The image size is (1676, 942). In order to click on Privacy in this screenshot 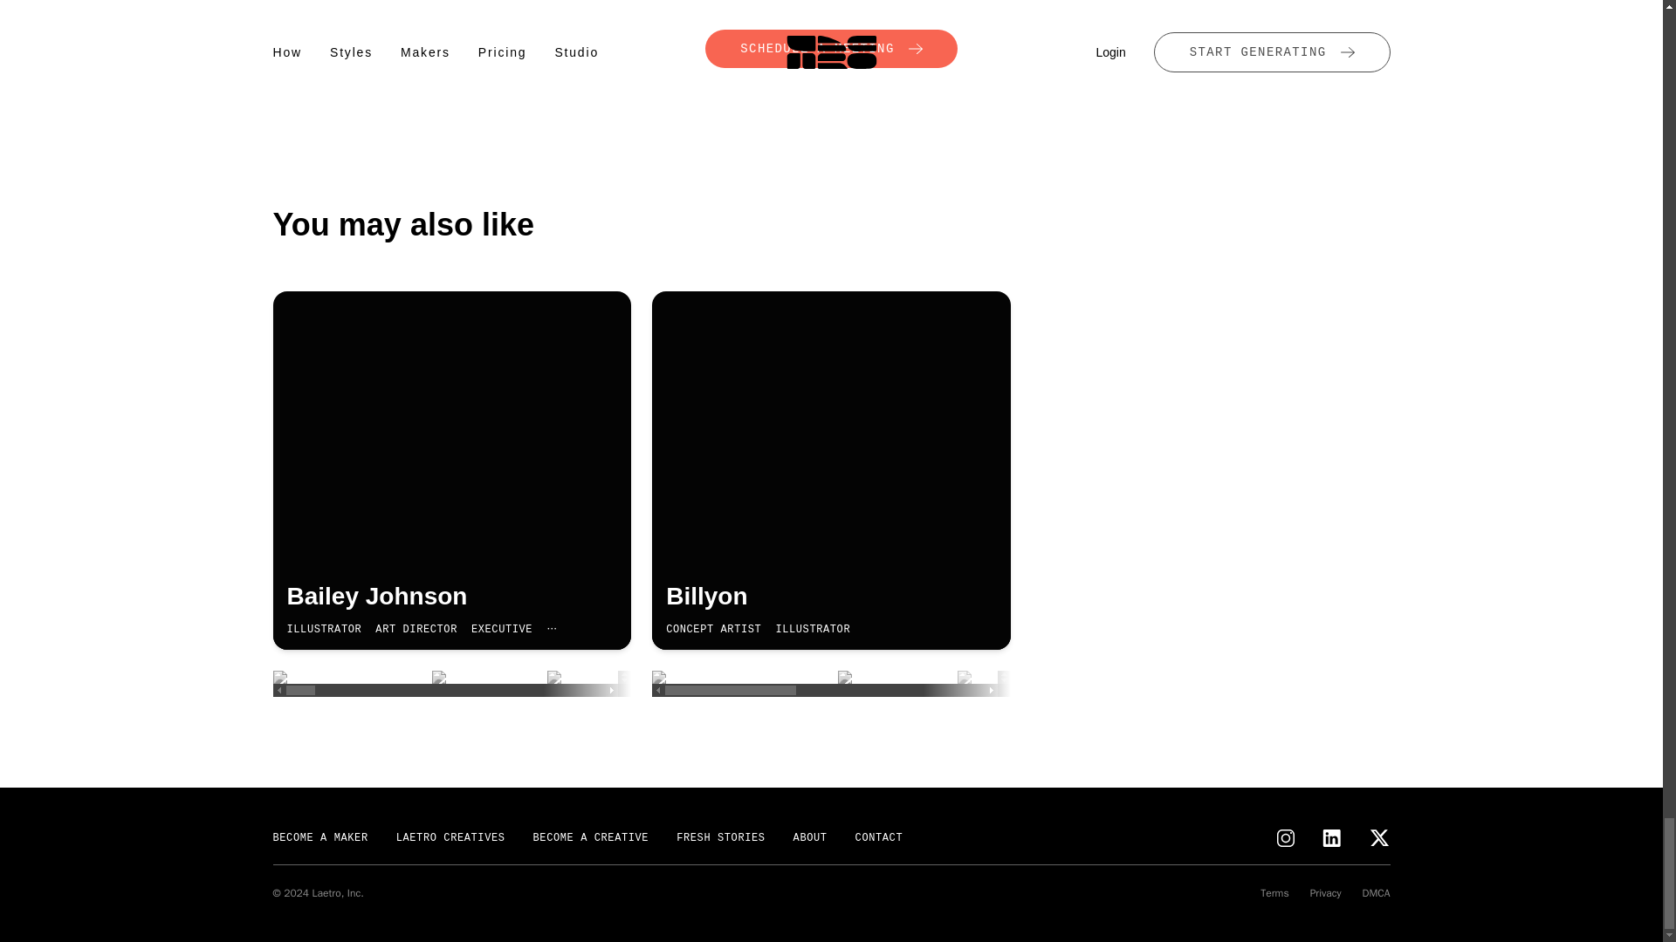, I will do `click(1326, 893)`.